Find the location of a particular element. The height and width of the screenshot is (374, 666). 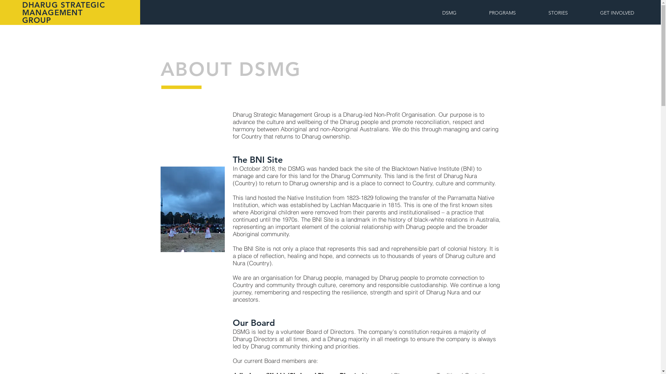

GET INVOLVED is located at coordinates (617, 13).